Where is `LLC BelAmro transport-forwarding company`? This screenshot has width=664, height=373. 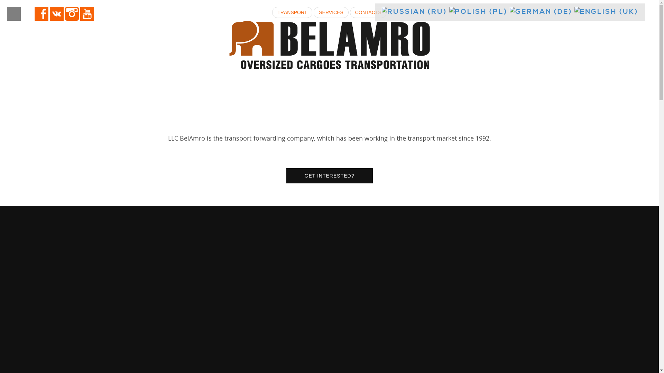
LLC BelAmro transport-forwarding company is located at coordinates (329, 45).